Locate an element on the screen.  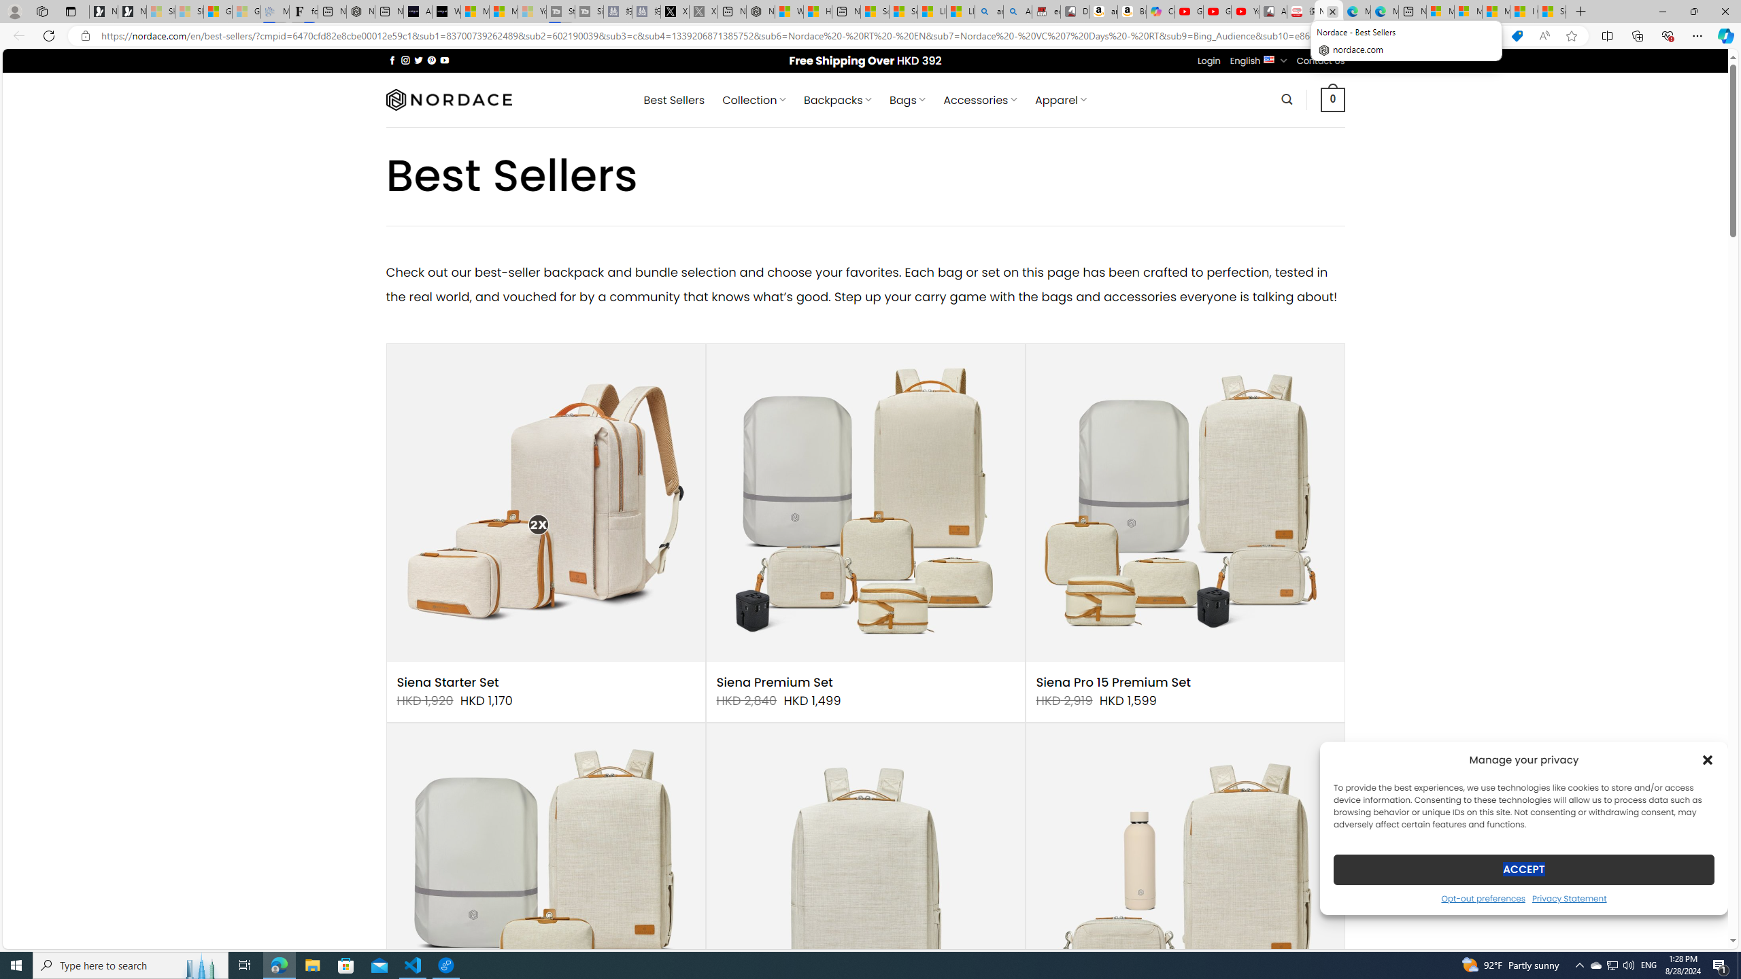
X is located at coordinates (675, 12).